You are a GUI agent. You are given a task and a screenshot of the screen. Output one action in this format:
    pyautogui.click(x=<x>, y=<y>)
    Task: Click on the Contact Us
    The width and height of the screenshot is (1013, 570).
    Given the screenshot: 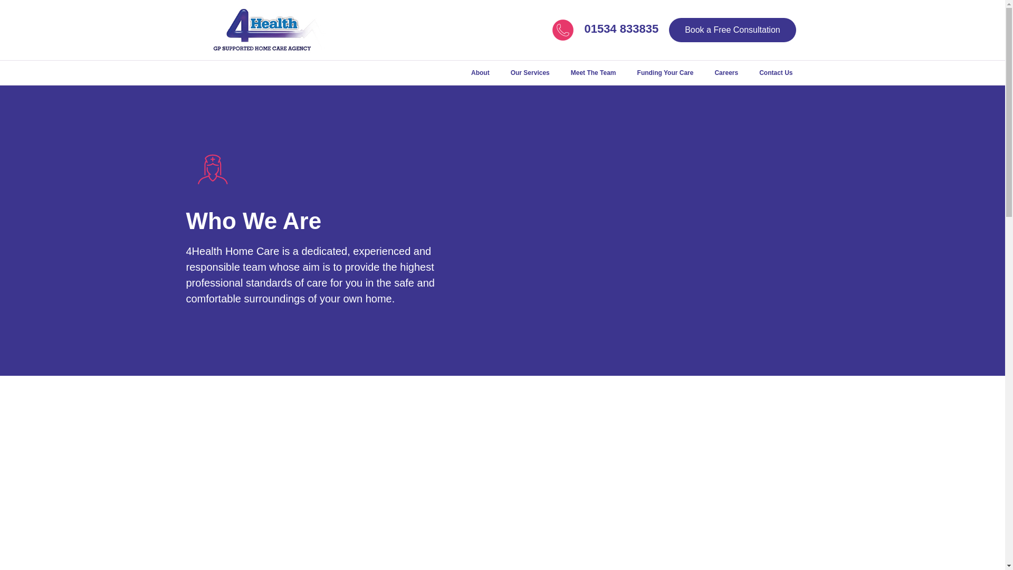 What is the action you would take?
    pyautogui.click(x=776, y=72)
    